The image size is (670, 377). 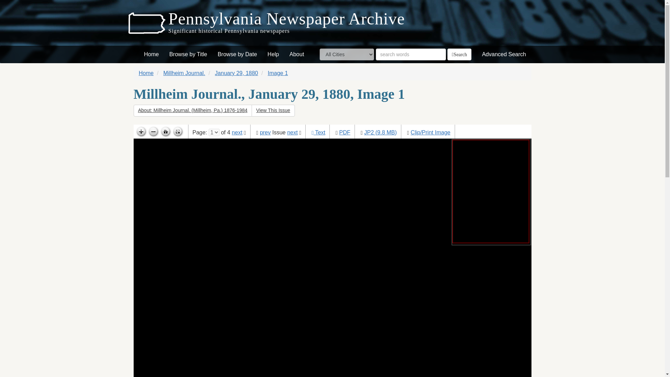 What do you see at coordinates (504, 54) in the screenshot?
I see `Advanced Search` at bounding box center [504, 54].